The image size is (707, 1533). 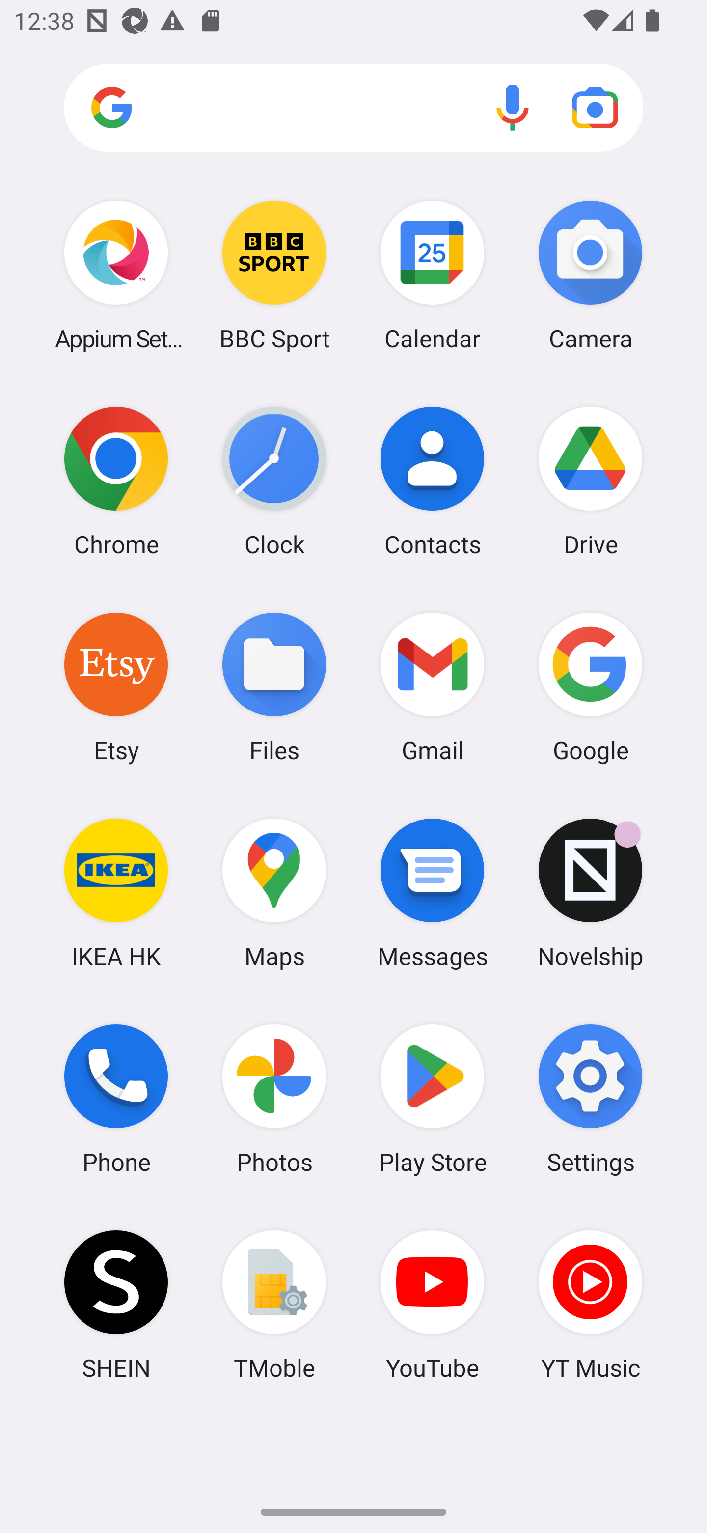 What do you see at coordinates (595, 107) in the screenshot?
I see `Google Lens` at bounding box center [595, 107].